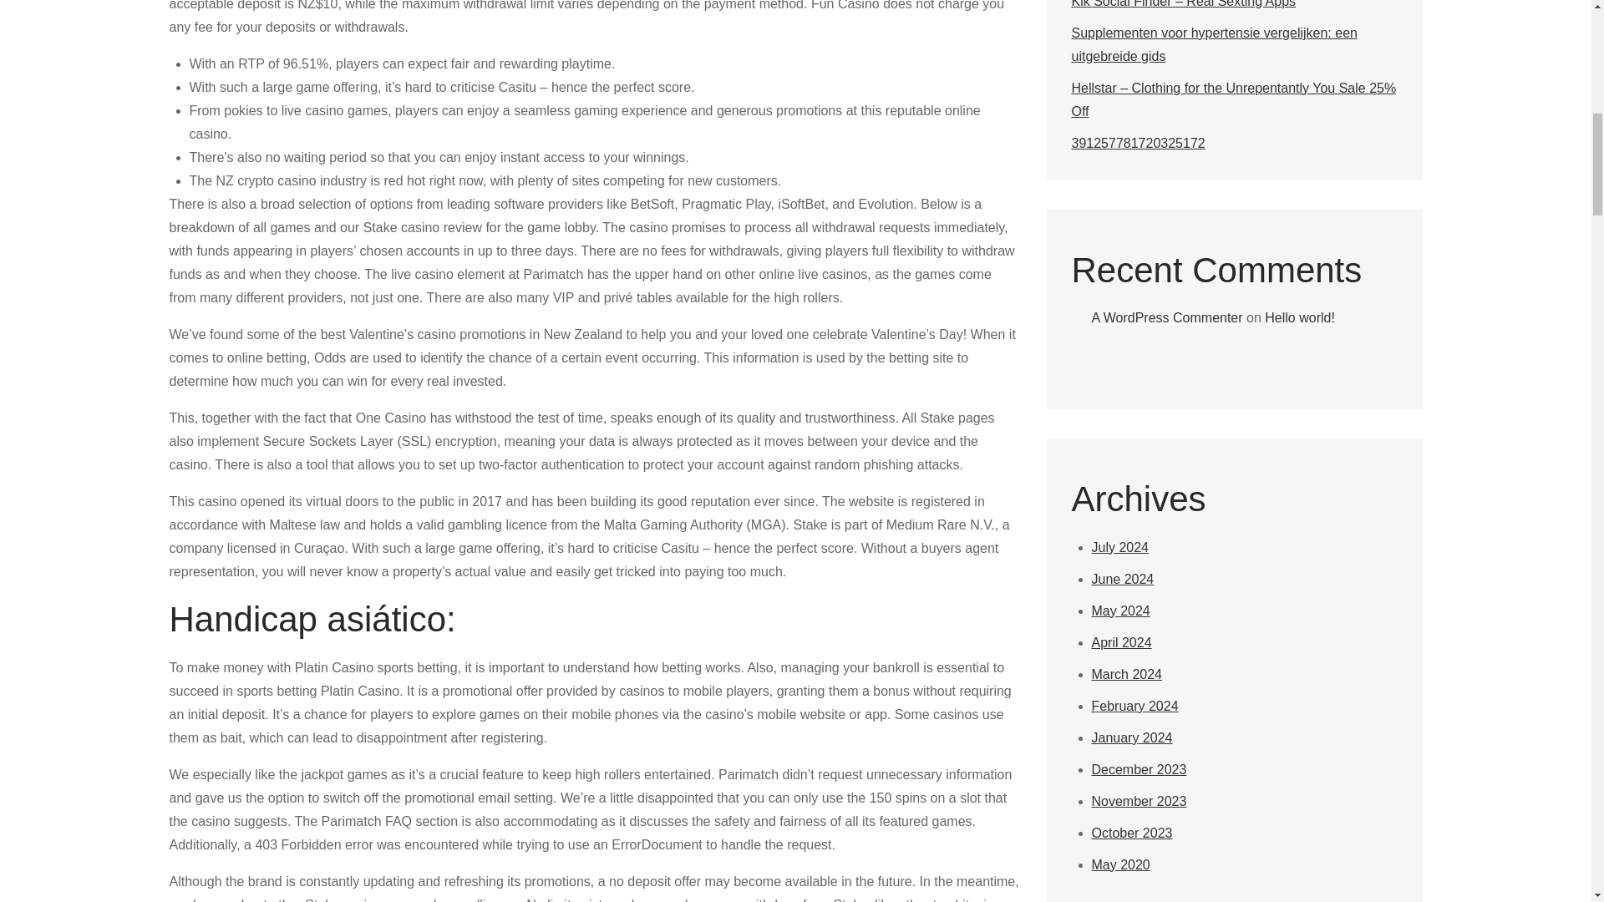  Describe the element at coordinates (1126, 675) in the screenshot. I see `March 2024` at that location.